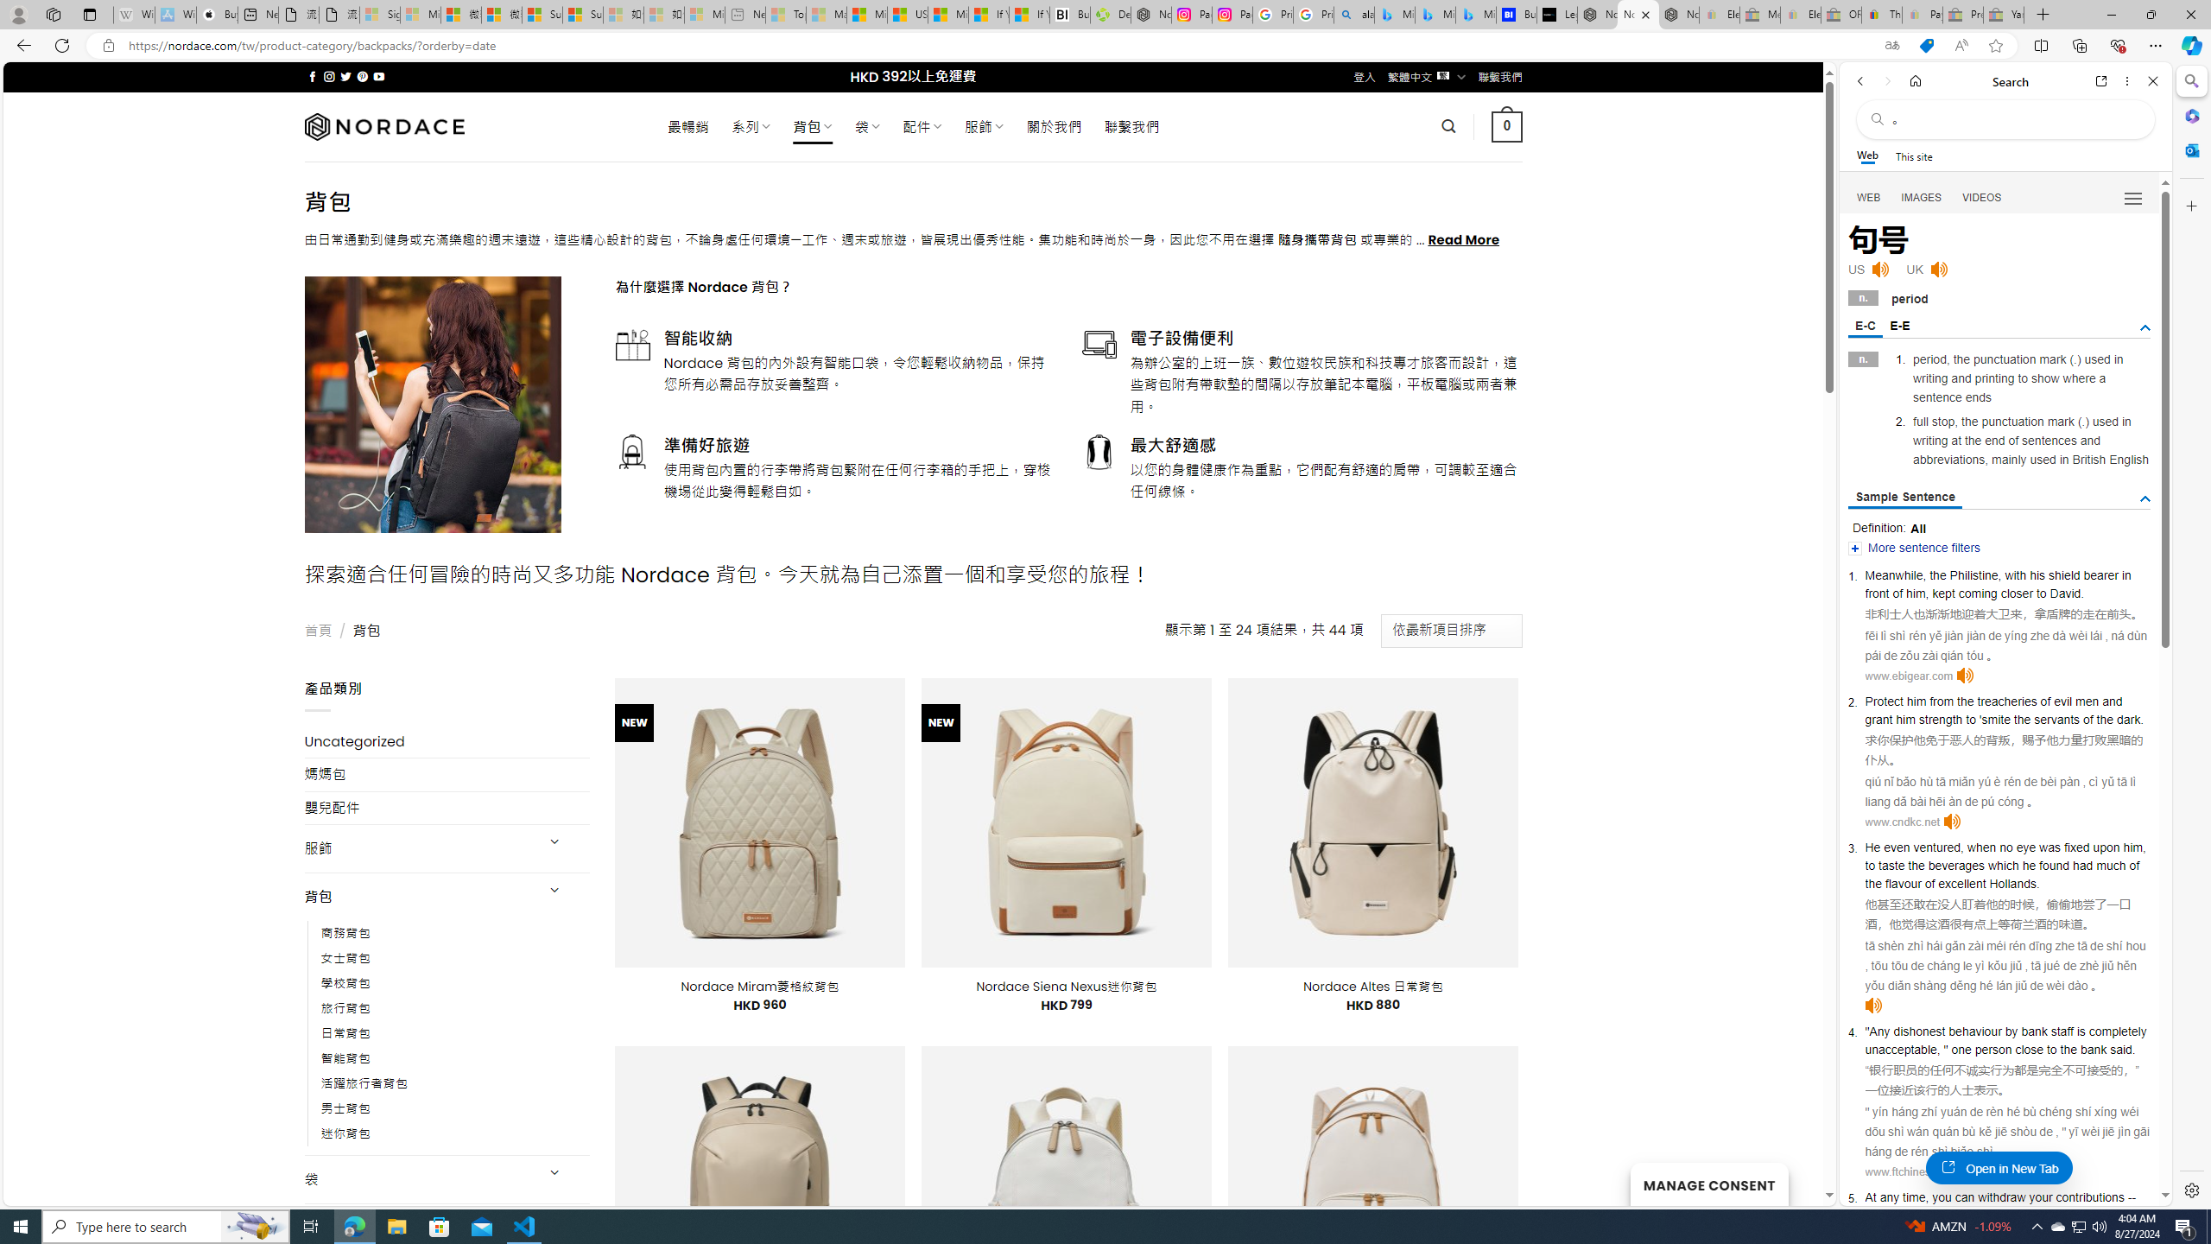  I want to click on completely, so click(2118, 1031).